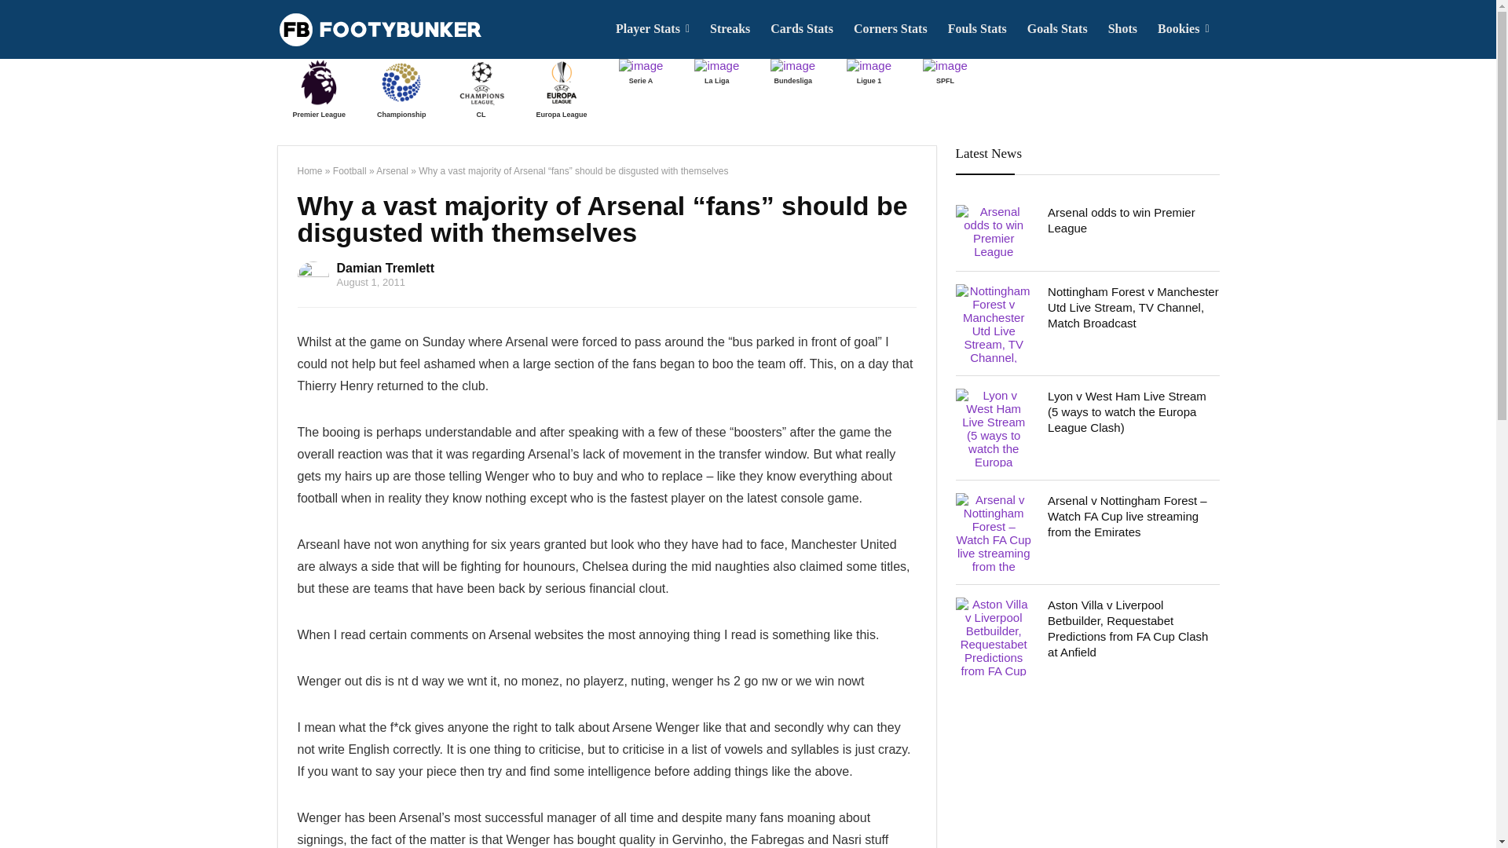 This screenshot has height=848, width=1508. I want to click on Bundesliga, so click(793, 73).